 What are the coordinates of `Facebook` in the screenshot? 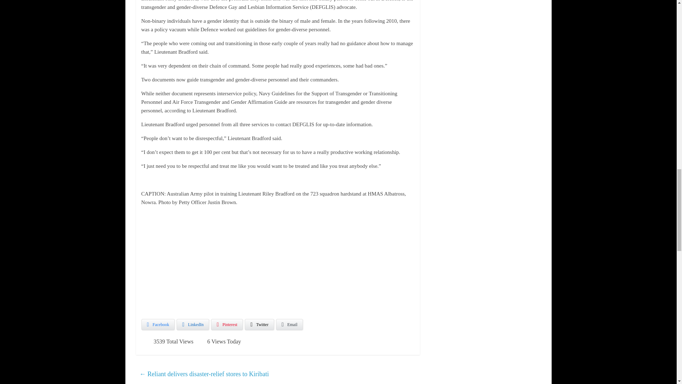 It's located at (158, 324).